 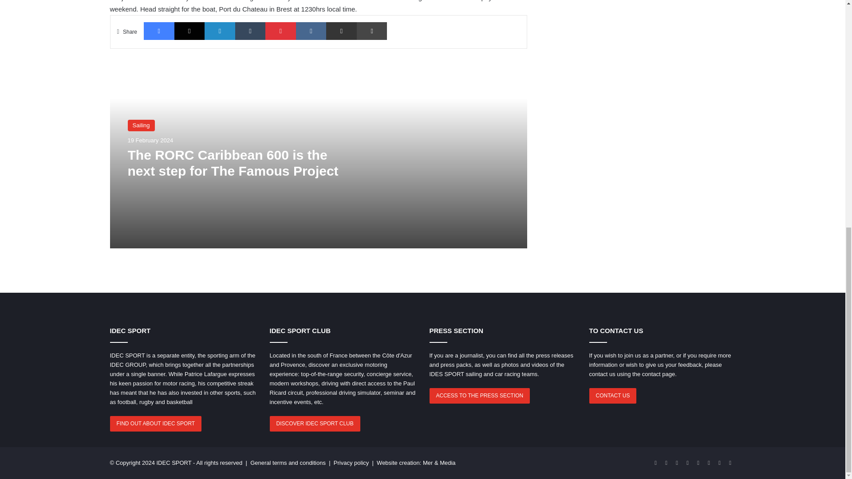 I want to click on VKontakte, so click(x=311, y=31).